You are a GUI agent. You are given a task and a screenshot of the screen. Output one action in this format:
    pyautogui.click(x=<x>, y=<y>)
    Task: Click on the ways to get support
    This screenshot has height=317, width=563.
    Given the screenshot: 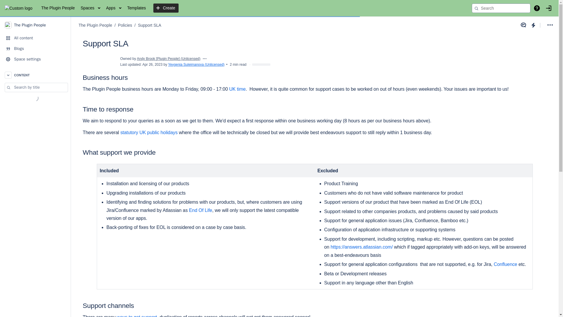 What is the action you would take?
    pyautogui.click(x=137, y=316)
    